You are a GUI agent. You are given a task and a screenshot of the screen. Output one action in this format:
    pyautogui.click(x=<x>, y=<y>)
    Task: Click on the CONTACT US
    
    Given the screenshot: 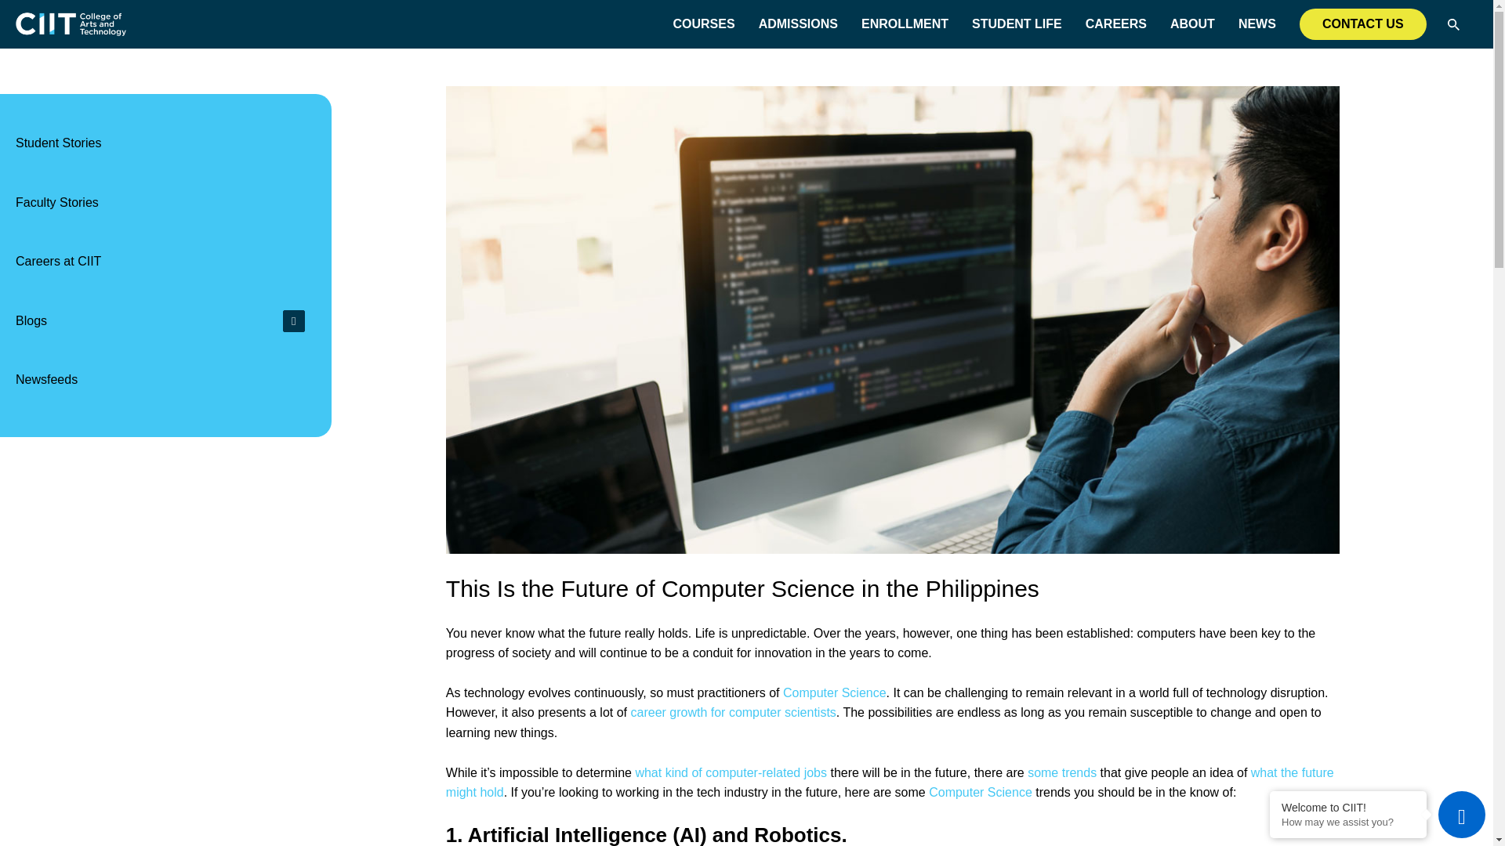 What is the action you would take?
    pyautogui.click(x=1363, y=23)
    